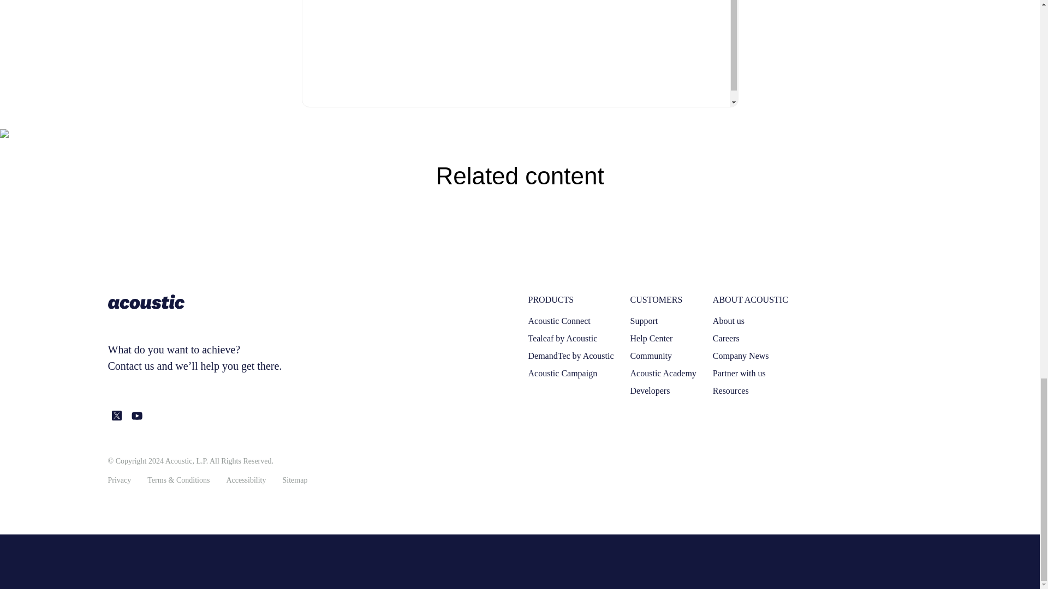 This screenshot has width=1048, height=589. What do you see at coordinates (652, 338) in the screenshot?
I see `Help Center` at bounding box center [652, 338].